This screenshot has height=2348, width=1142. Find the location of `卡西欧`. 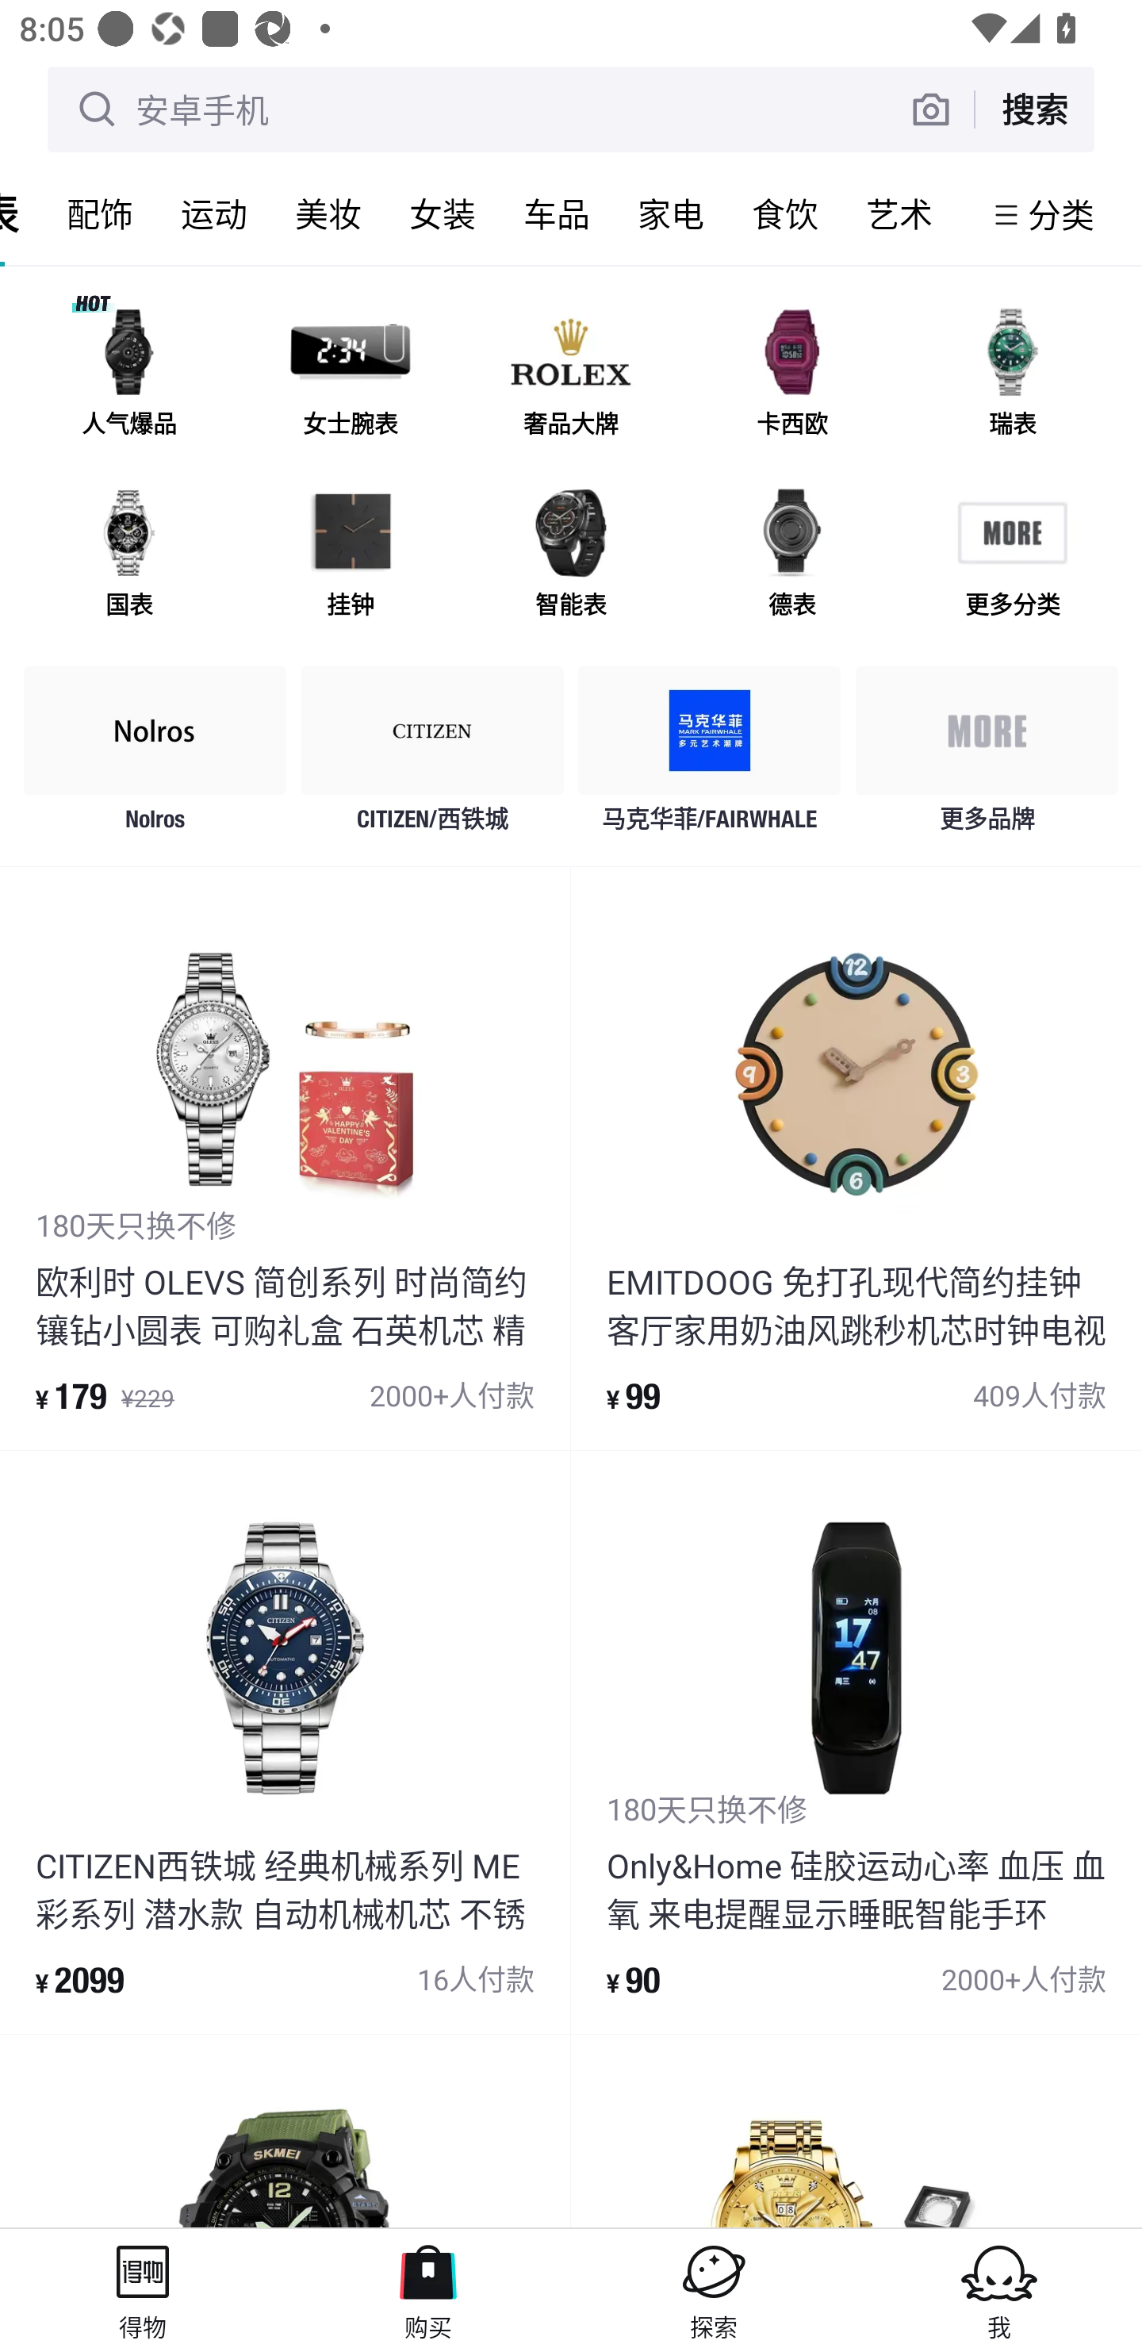

卡西欧 is located at coordinates (791, 377).